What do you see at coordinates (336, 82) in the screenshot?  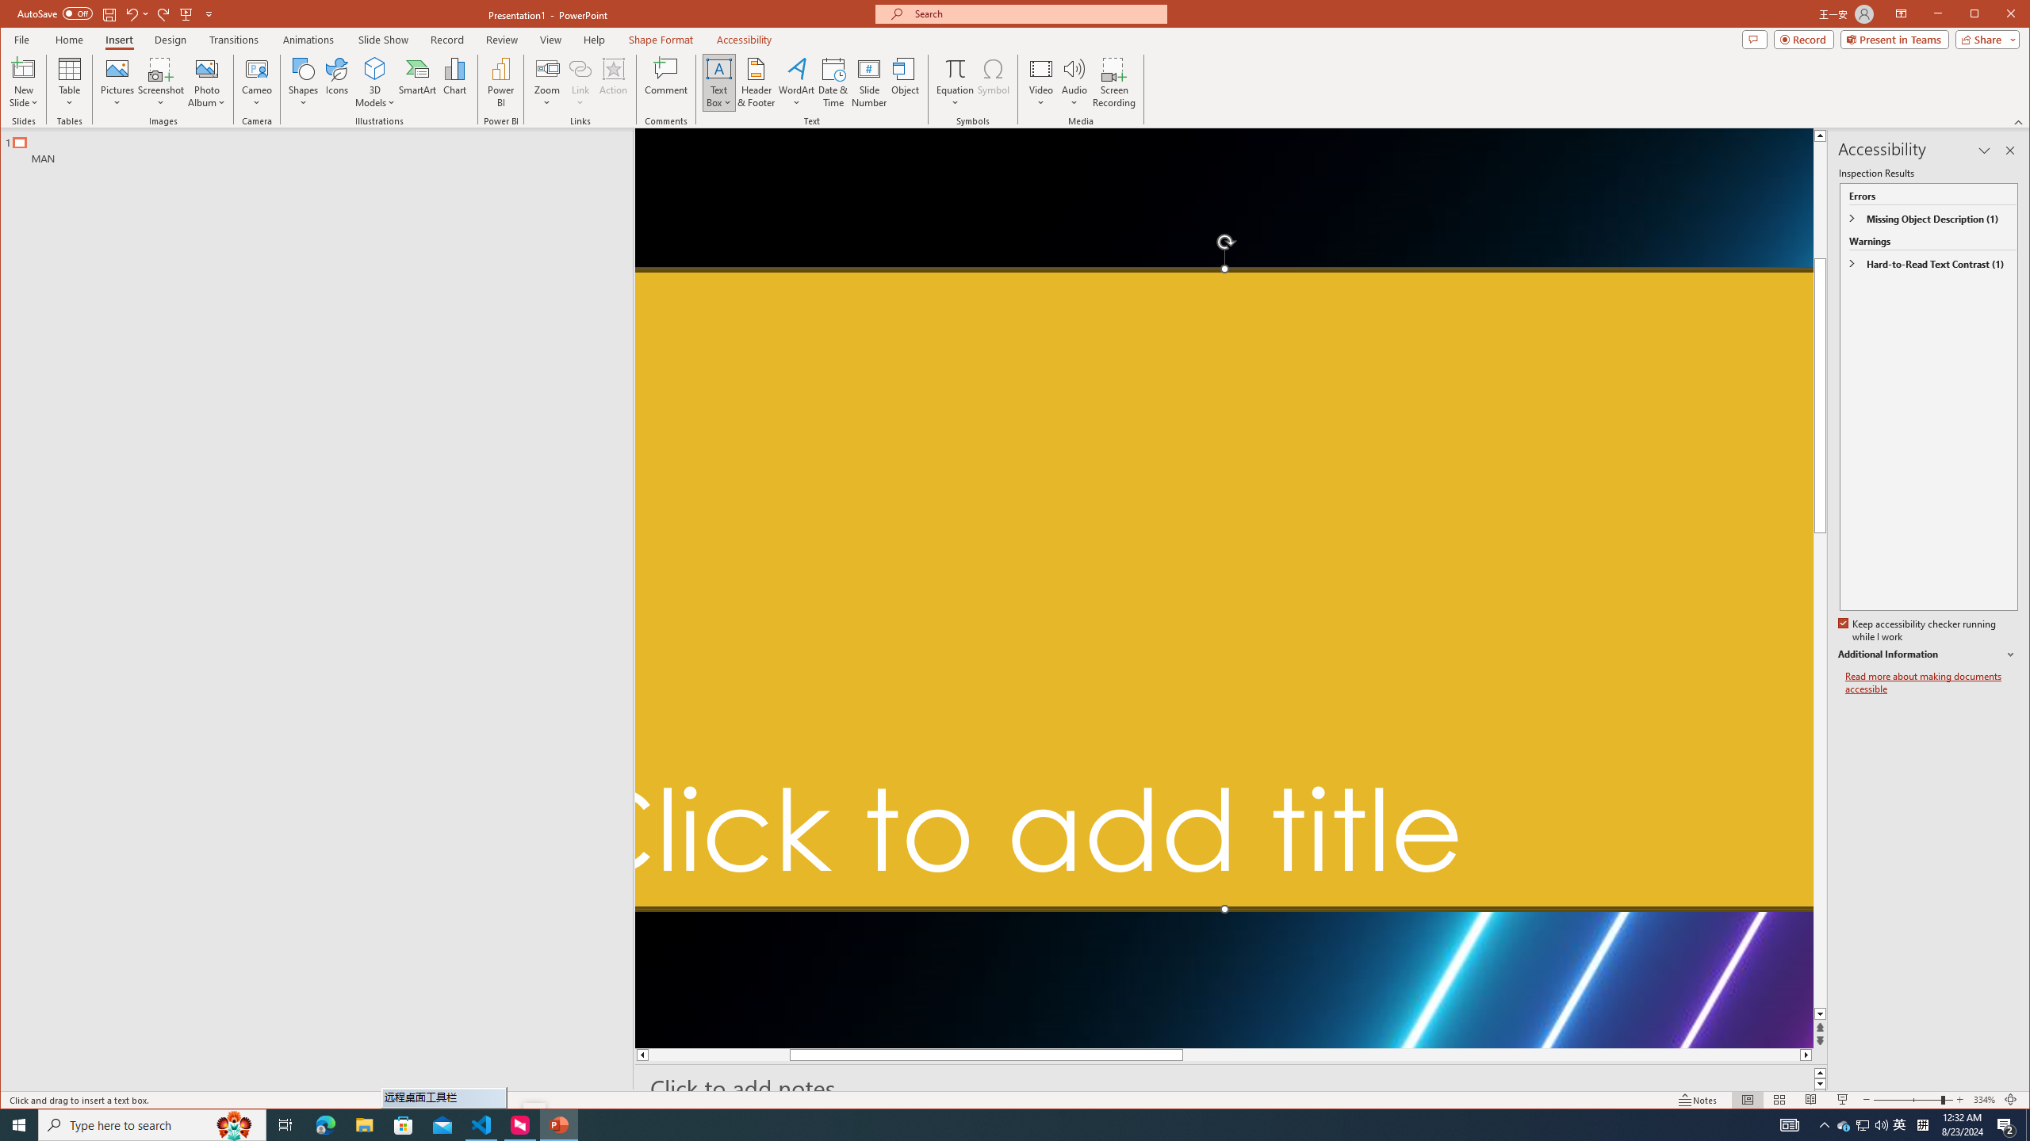 I see `Icons` at bounding box center [336, 82].